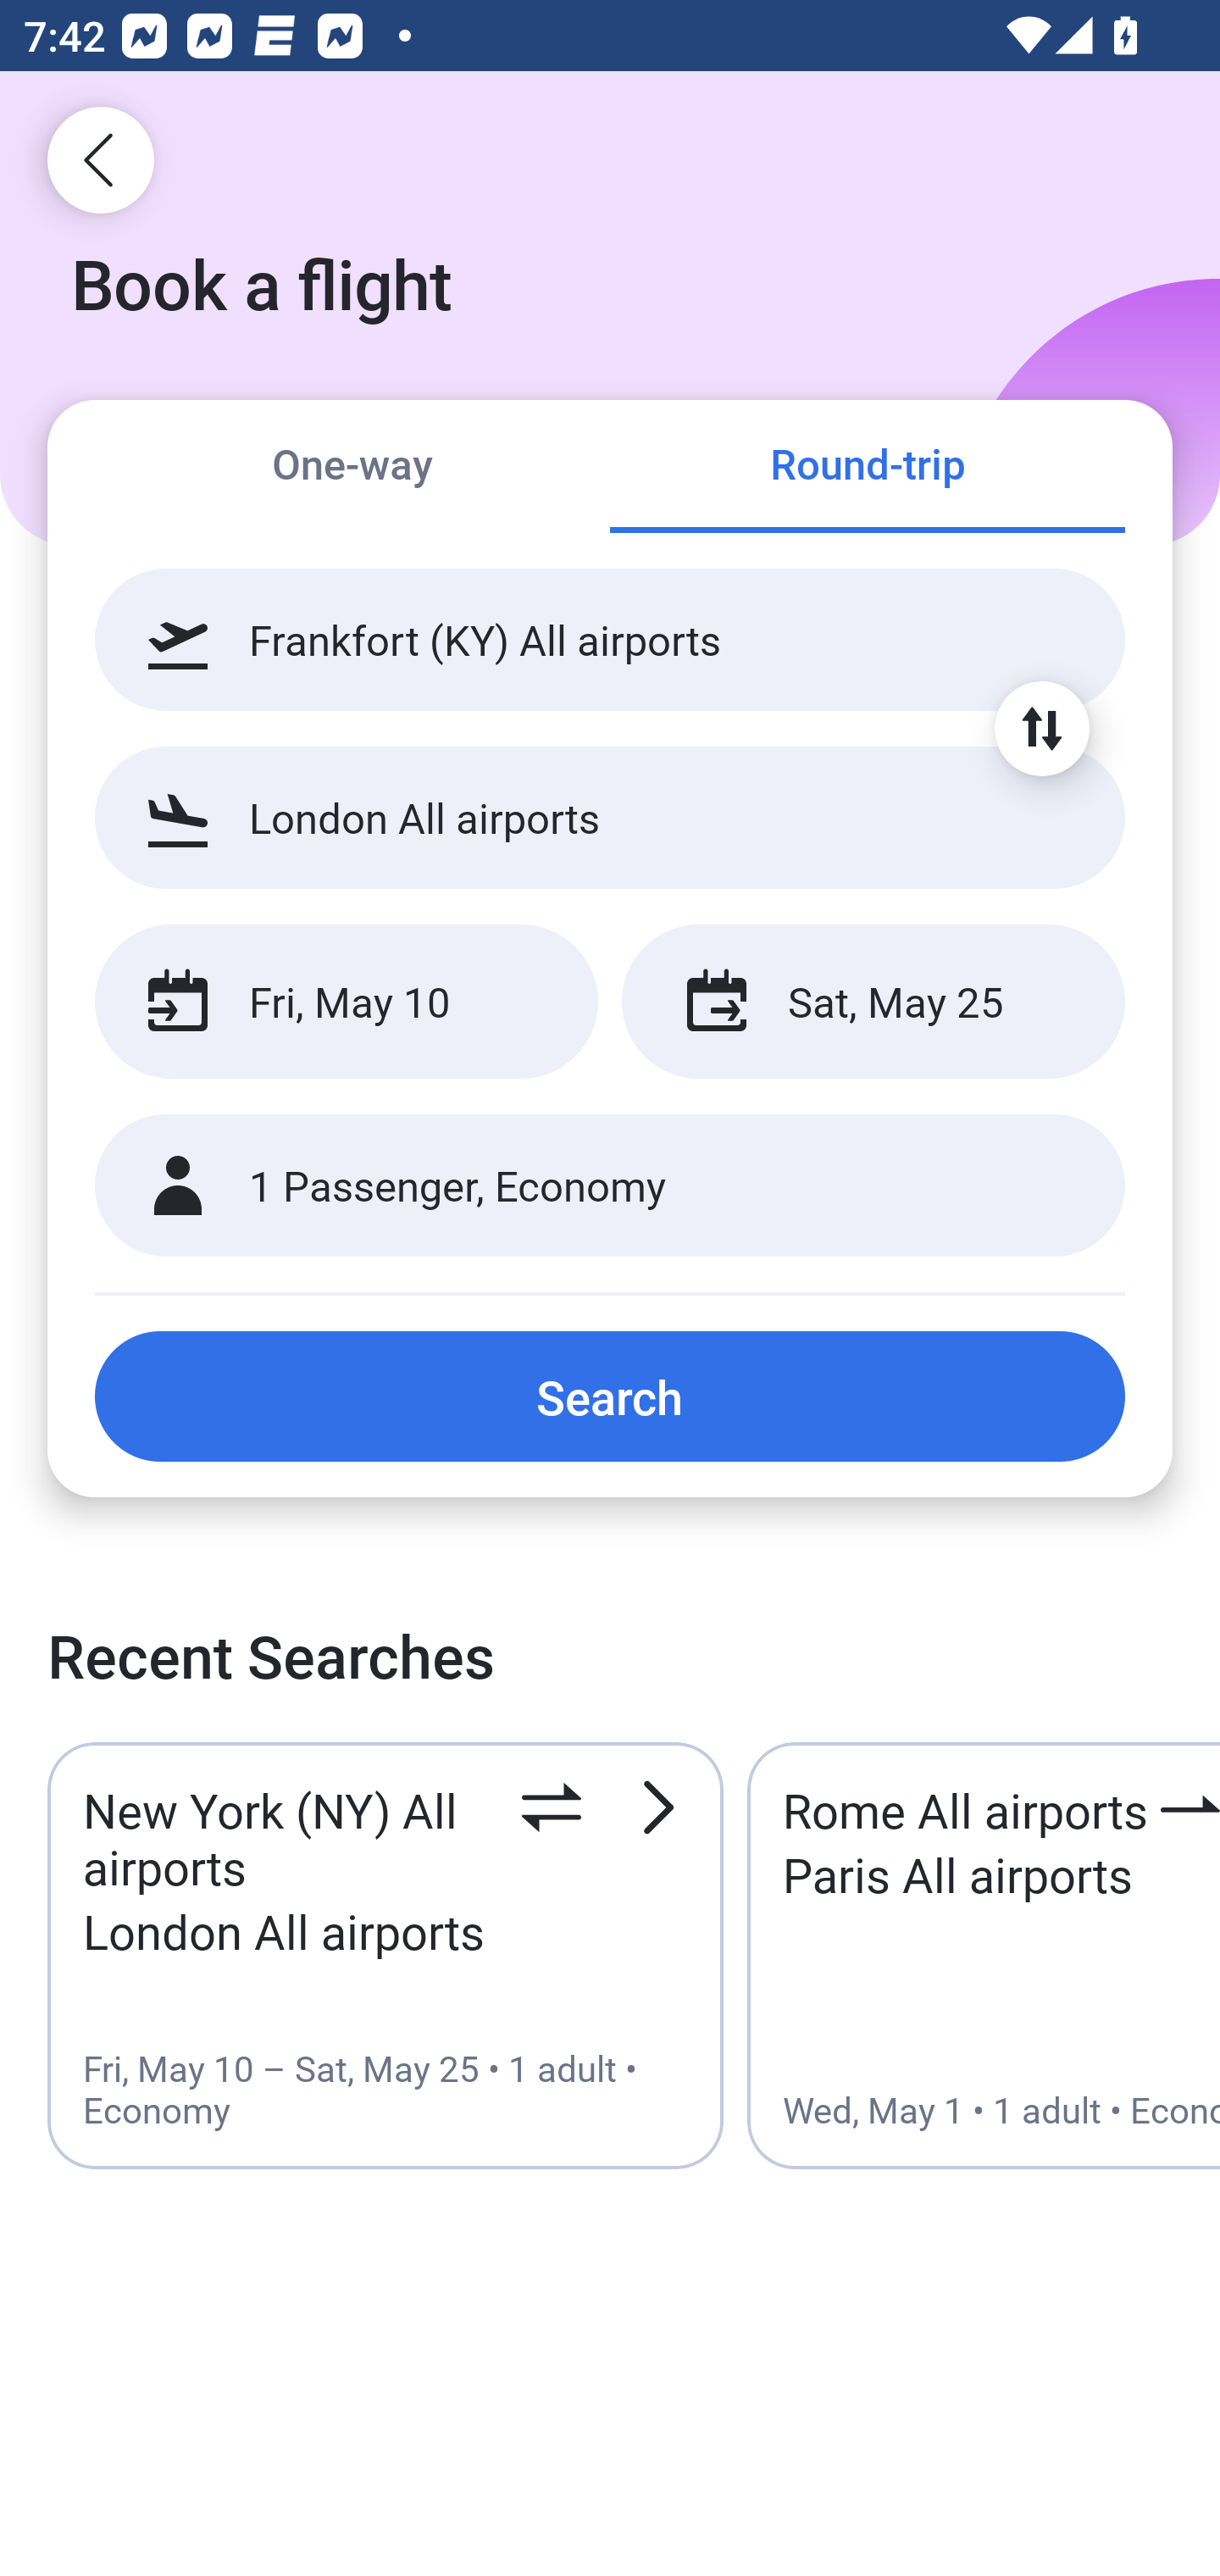 The width and height of the screenshot is (1220, 2576). I want to click on Sat, May 25, so click(873, 1002).